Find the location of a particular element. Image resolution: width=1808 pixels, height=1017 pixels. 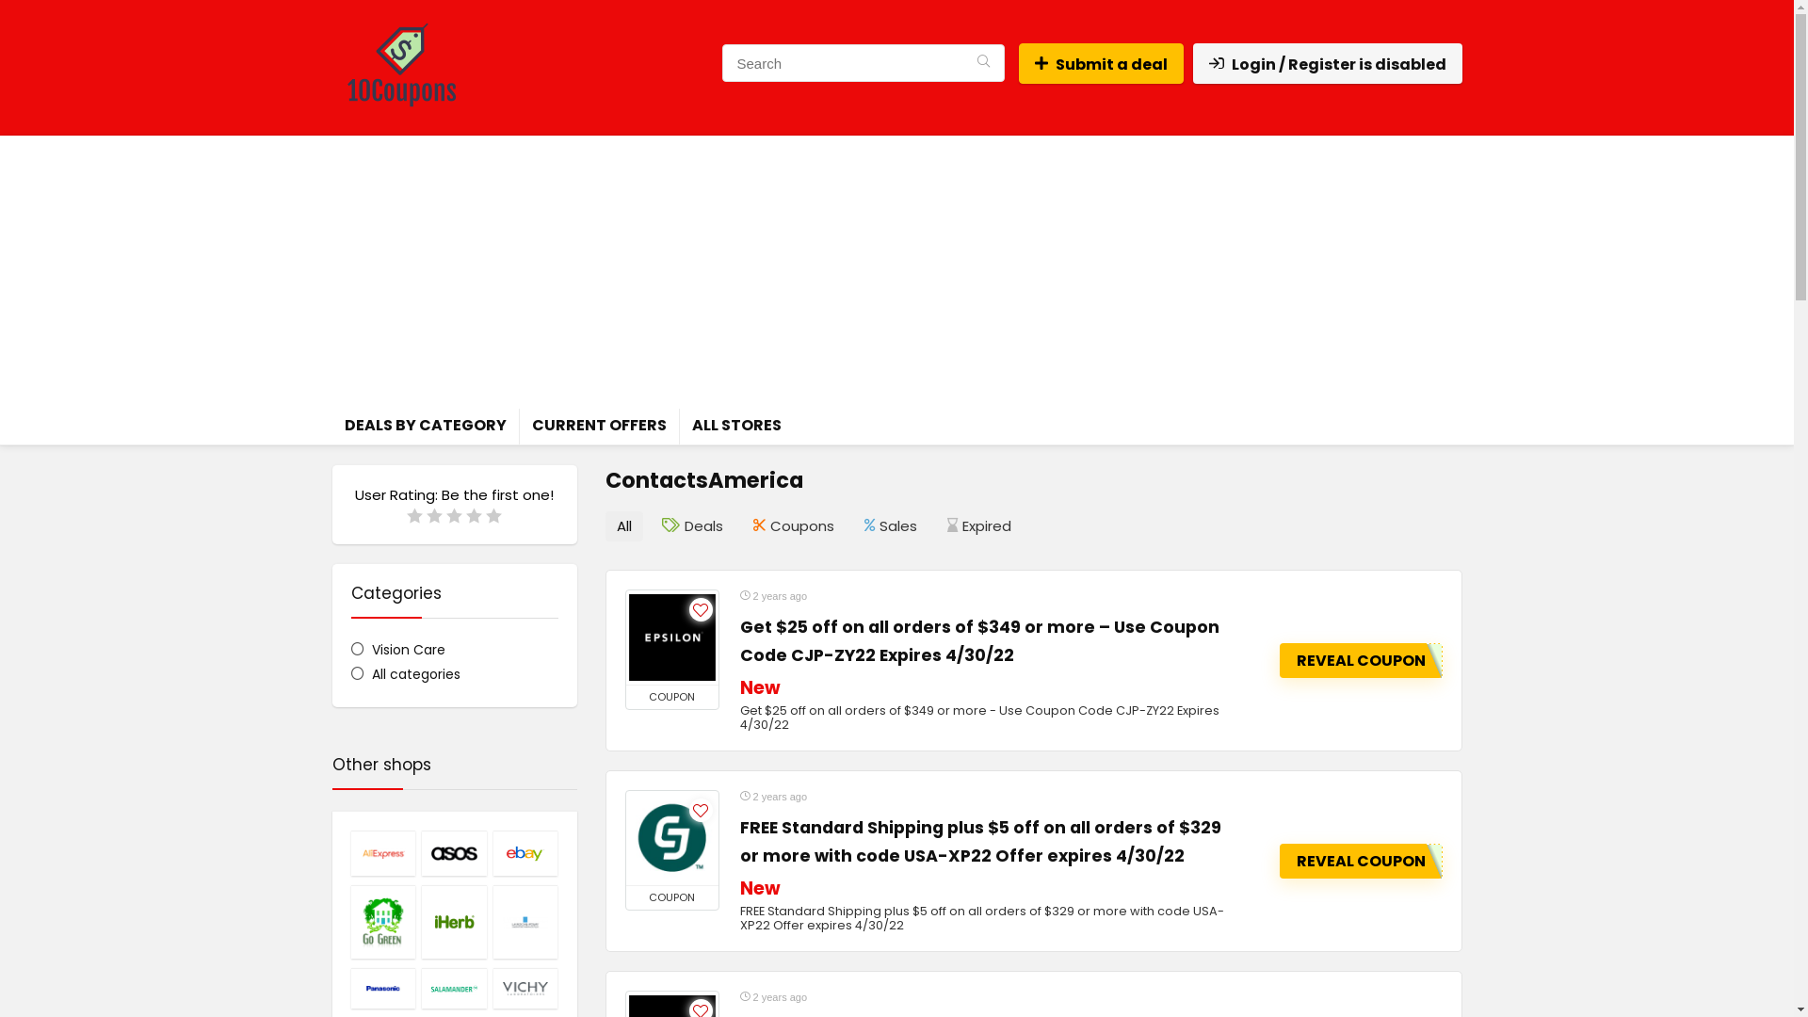

Advertisement is located at coordinates (896, 267).